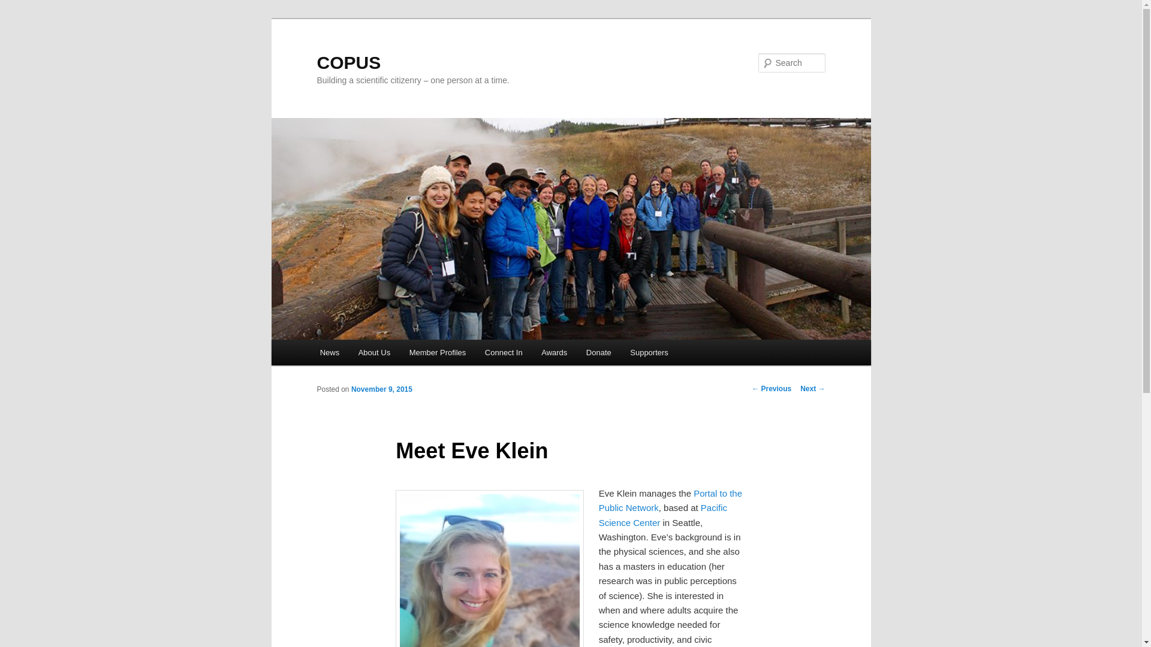  I want to click on Connect In, so click(504, 352).